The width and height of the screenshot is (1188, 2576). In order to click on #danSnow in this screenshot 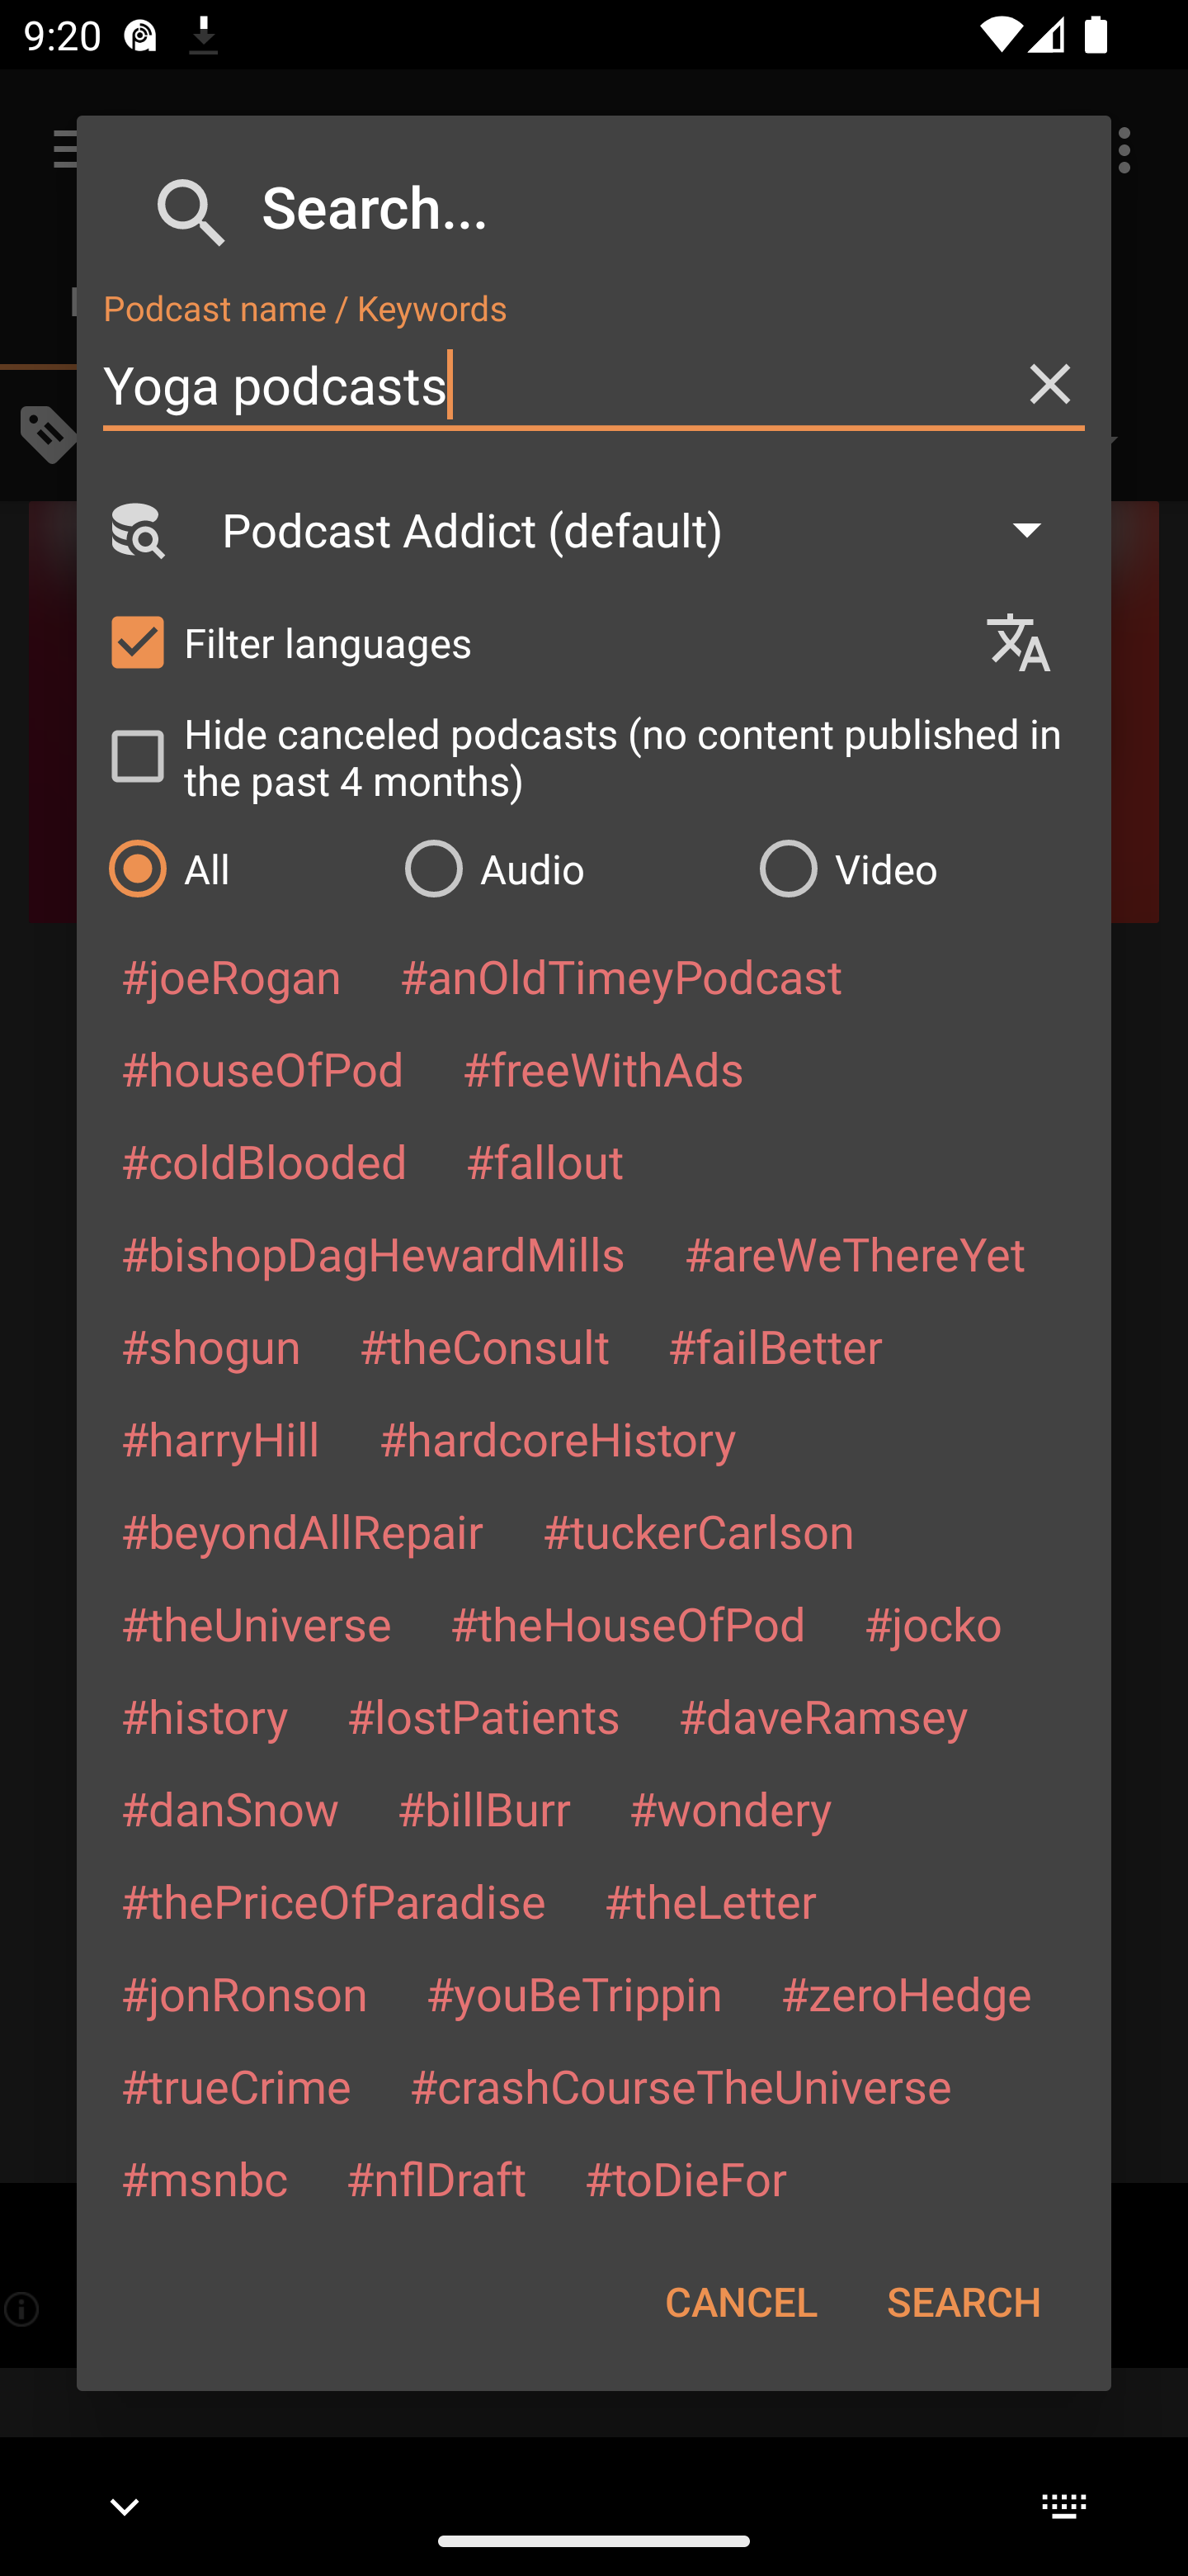, I will do `click(229, 1808)`.